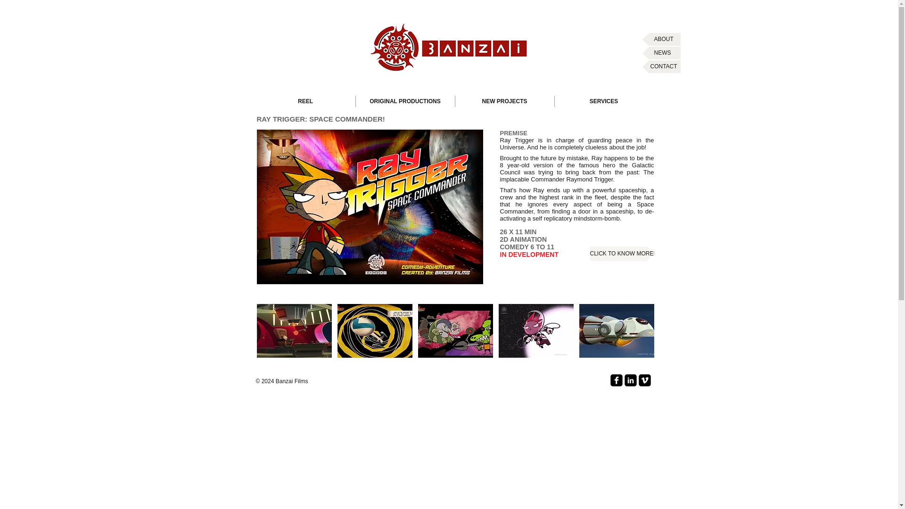  What do you see at coordinates (304, 101) in the screenshot?
I see `REEL` at bounding box center [304, 101].